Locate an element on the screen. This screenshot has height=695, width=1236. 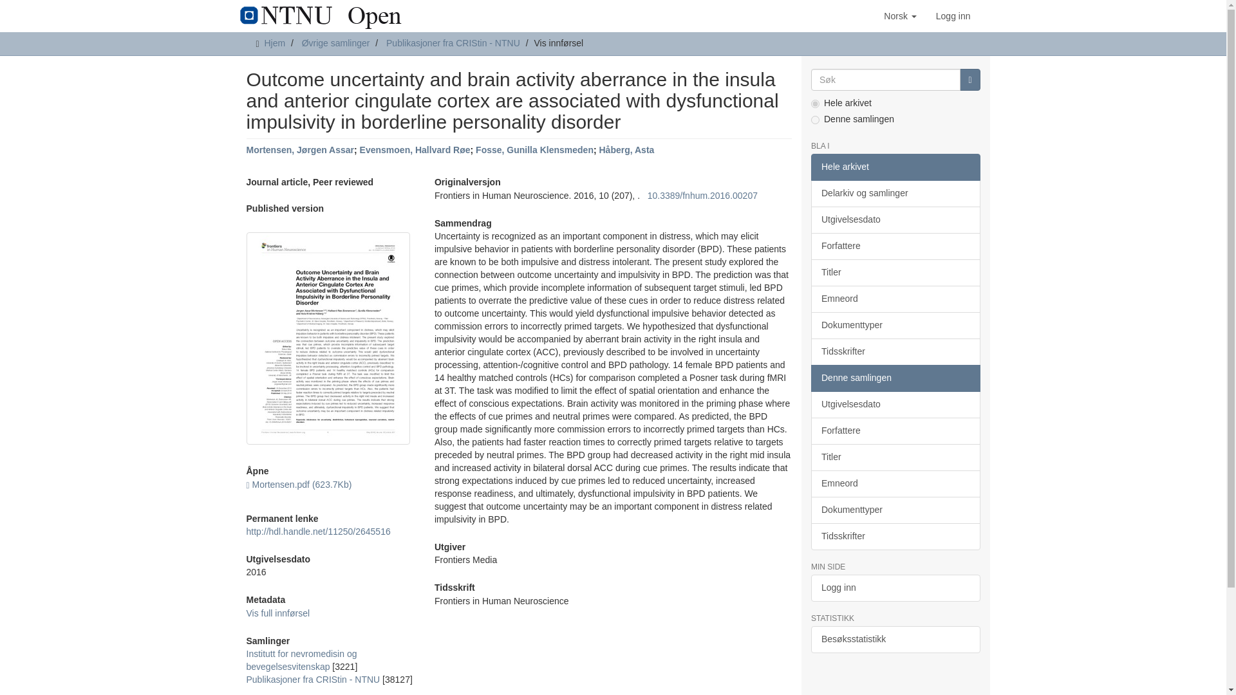
Delarkiv og samlinger is located at coordinates (895, 193).